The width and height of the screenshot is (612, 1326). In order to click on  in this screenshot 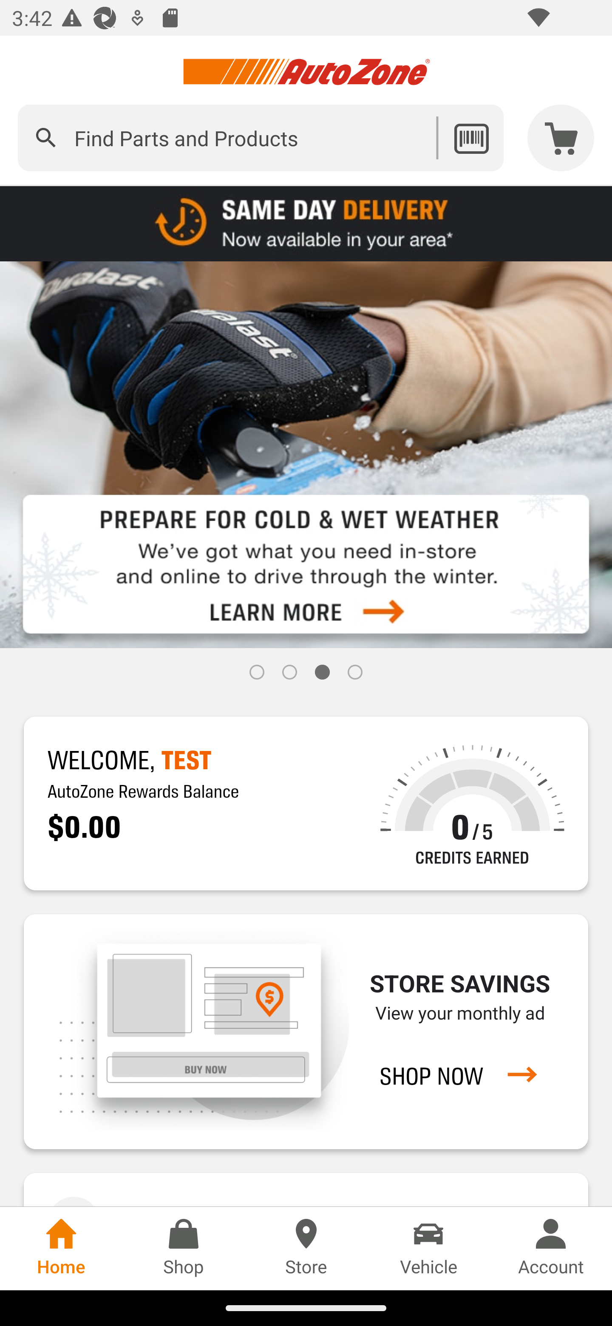, I will do `click(46, 138)`.